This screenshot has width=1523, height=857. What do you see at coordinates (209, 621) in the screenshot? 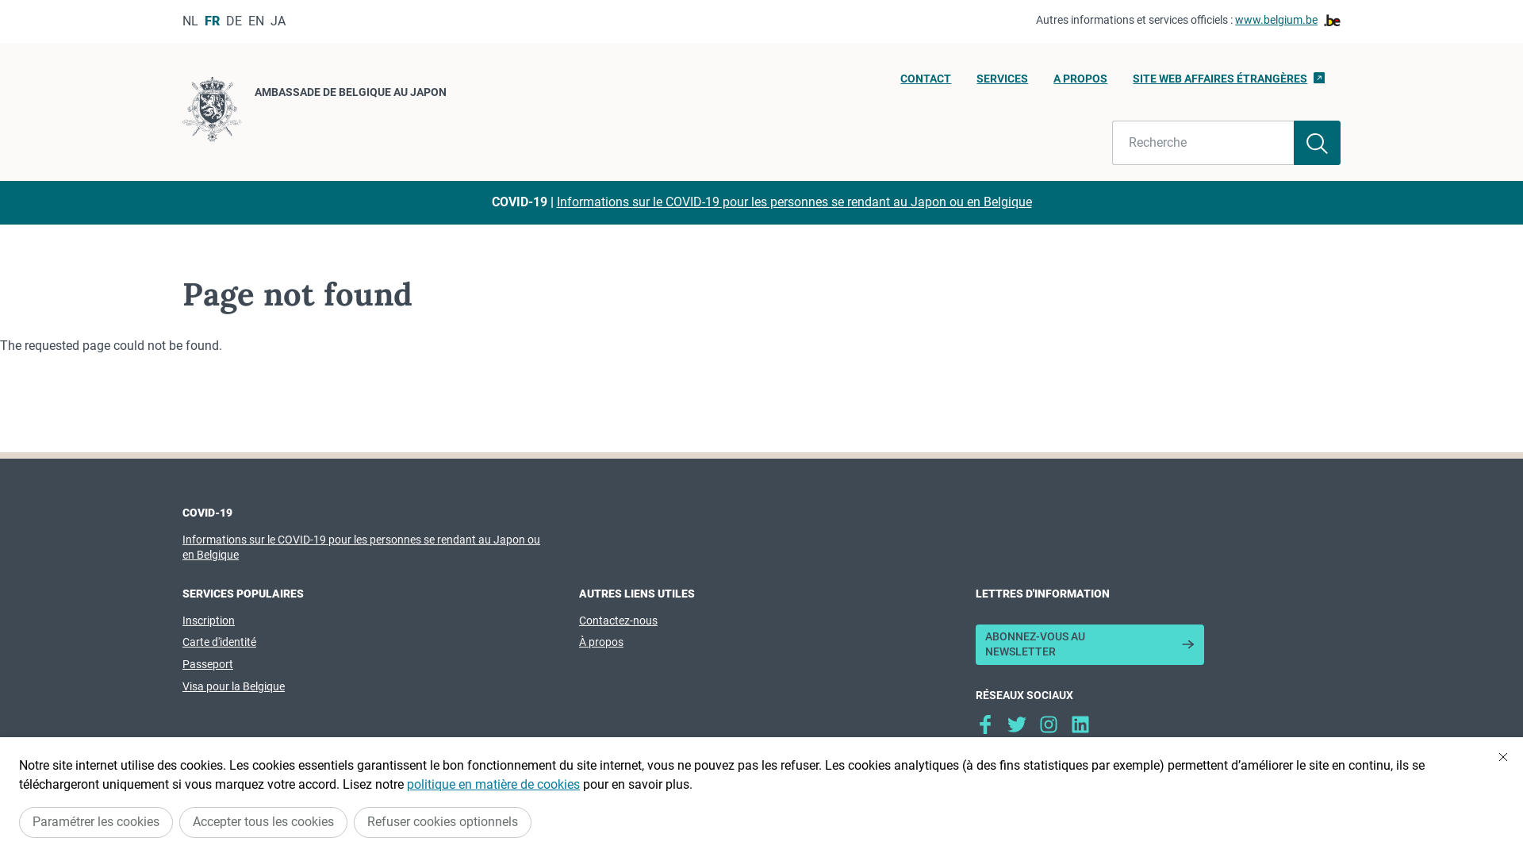
I see `Inscription` at bounding box center [209, 621].